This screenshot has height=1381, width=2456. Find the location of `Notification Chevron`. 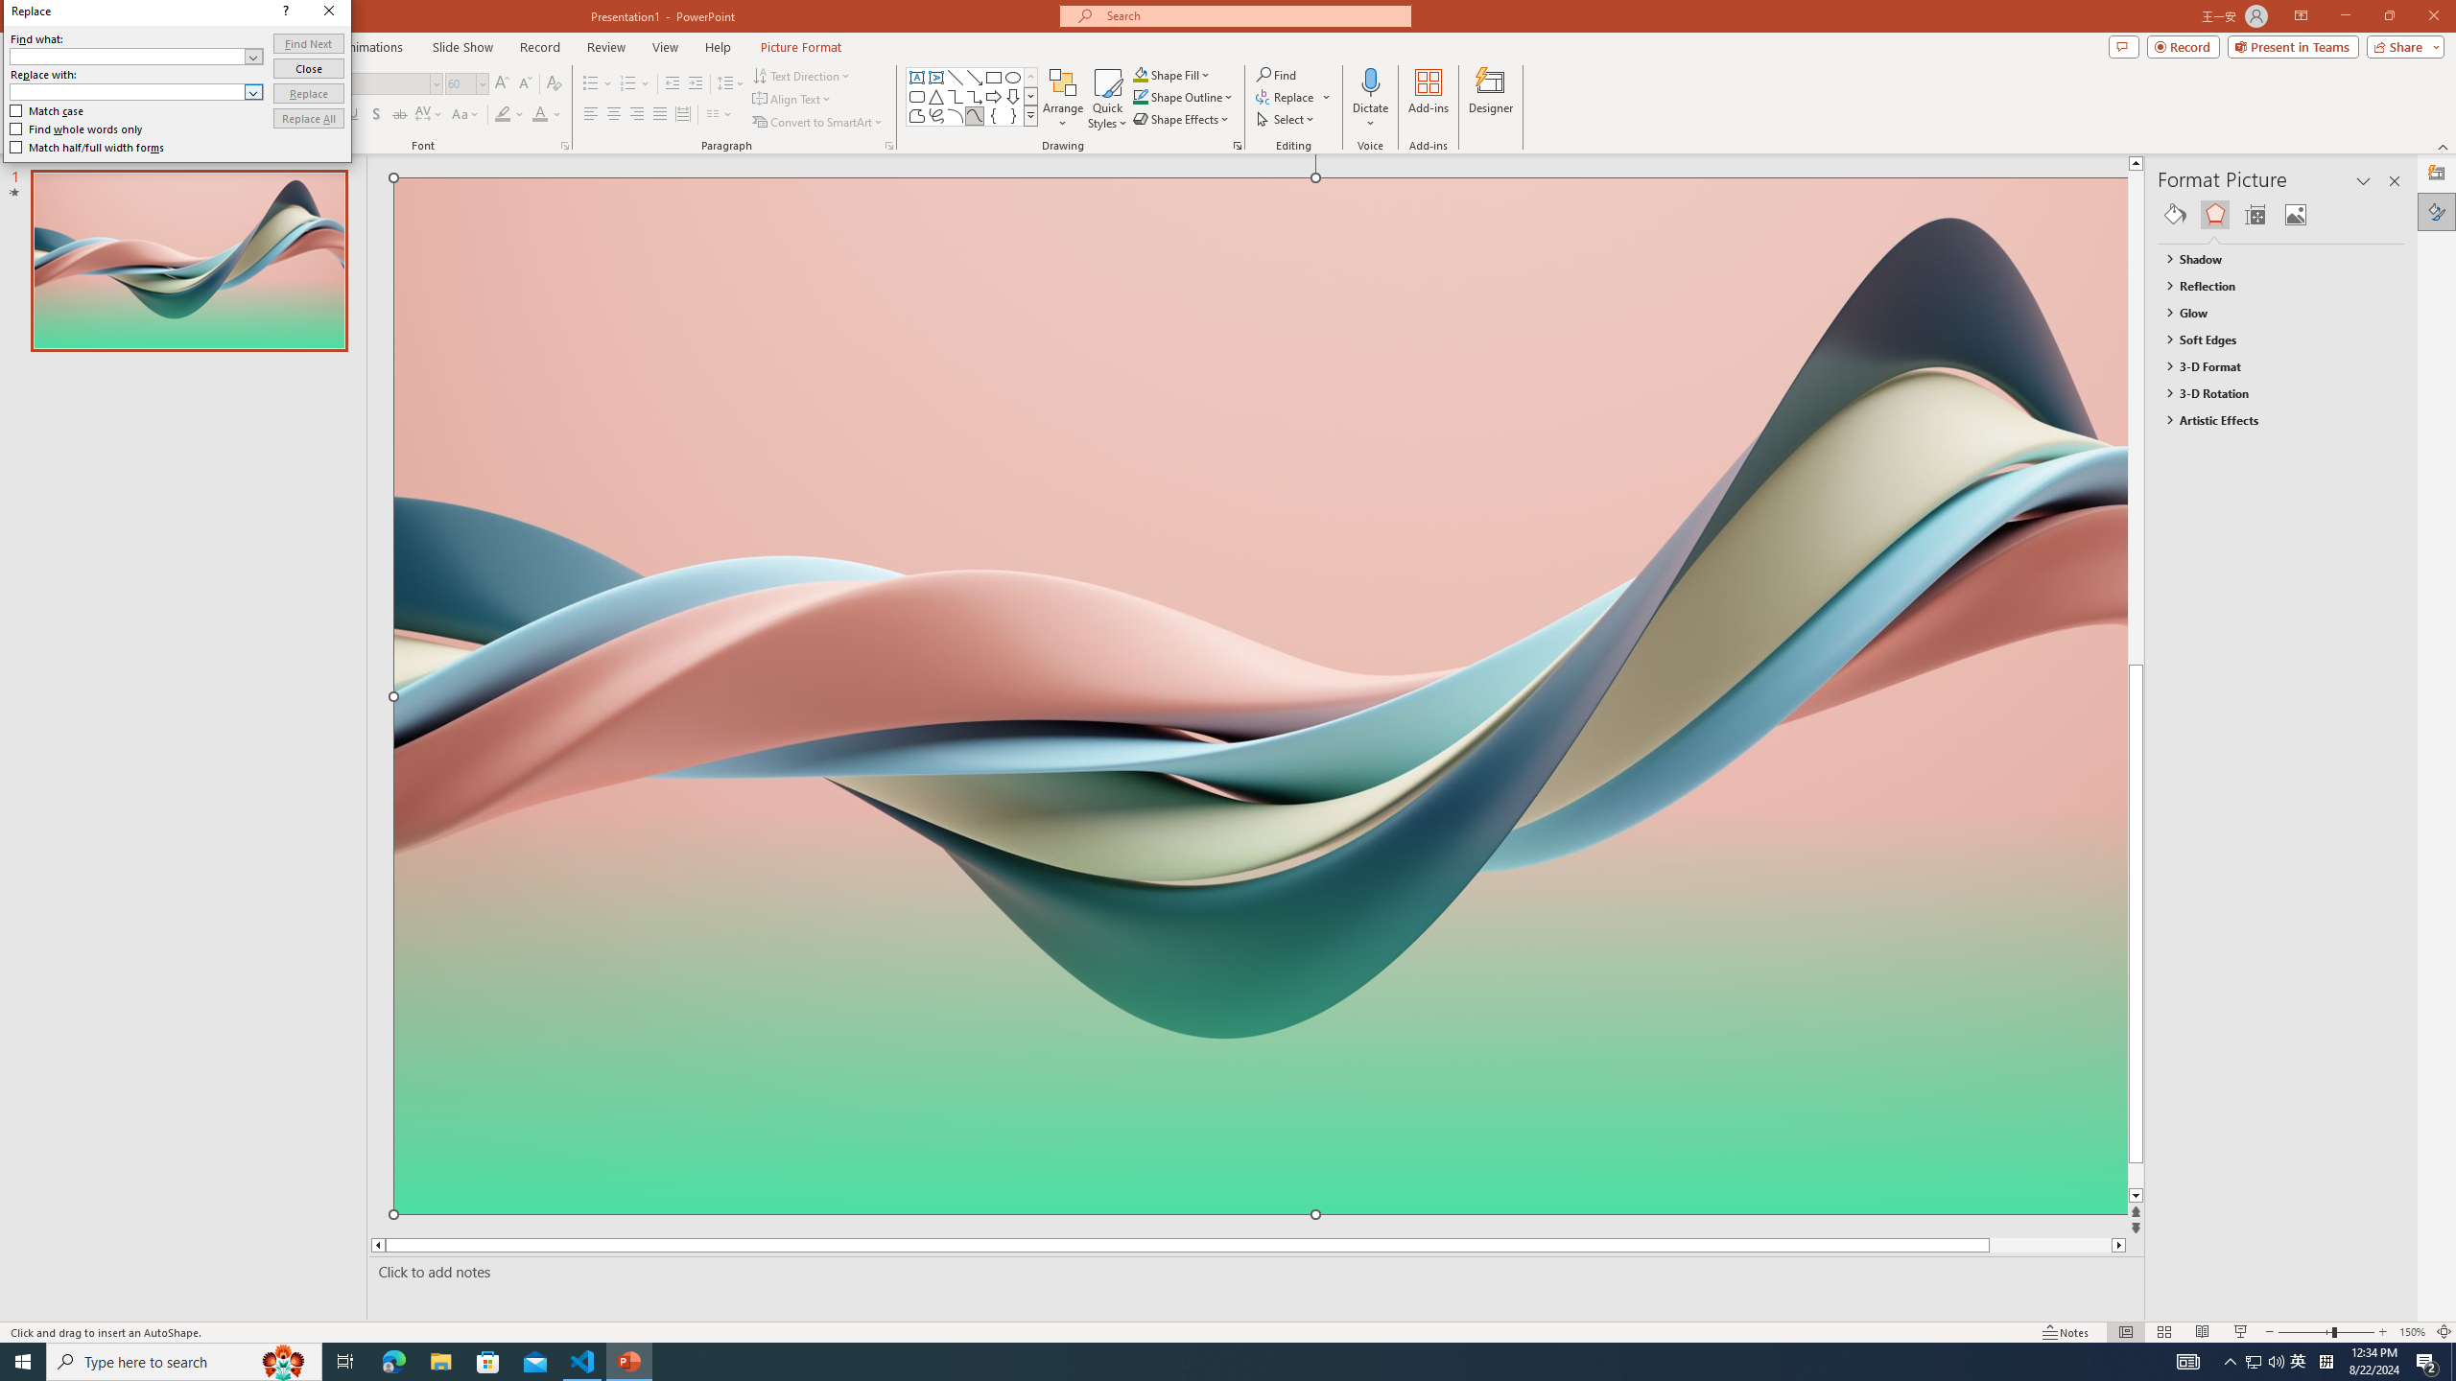

Notification Chevron is located at coordinates (2232, 1362).